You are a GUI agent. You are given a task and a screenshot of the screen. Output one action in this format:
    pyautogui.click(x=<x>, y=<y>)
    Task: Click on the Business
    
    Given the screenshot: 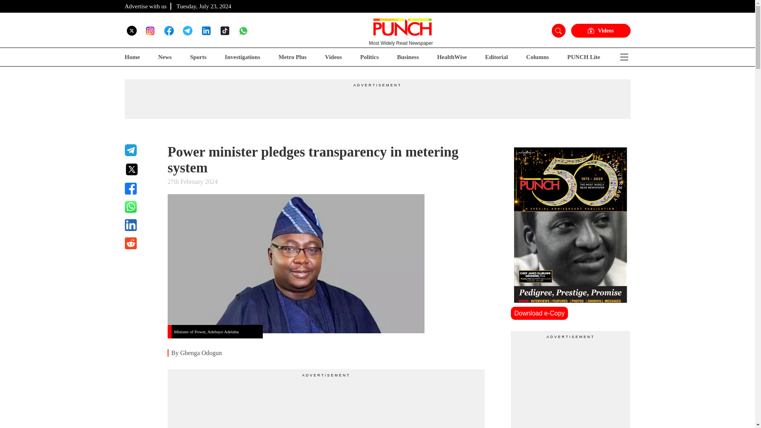 What is the action you would take?
    pyautogui.click(x=408, y=57)
    